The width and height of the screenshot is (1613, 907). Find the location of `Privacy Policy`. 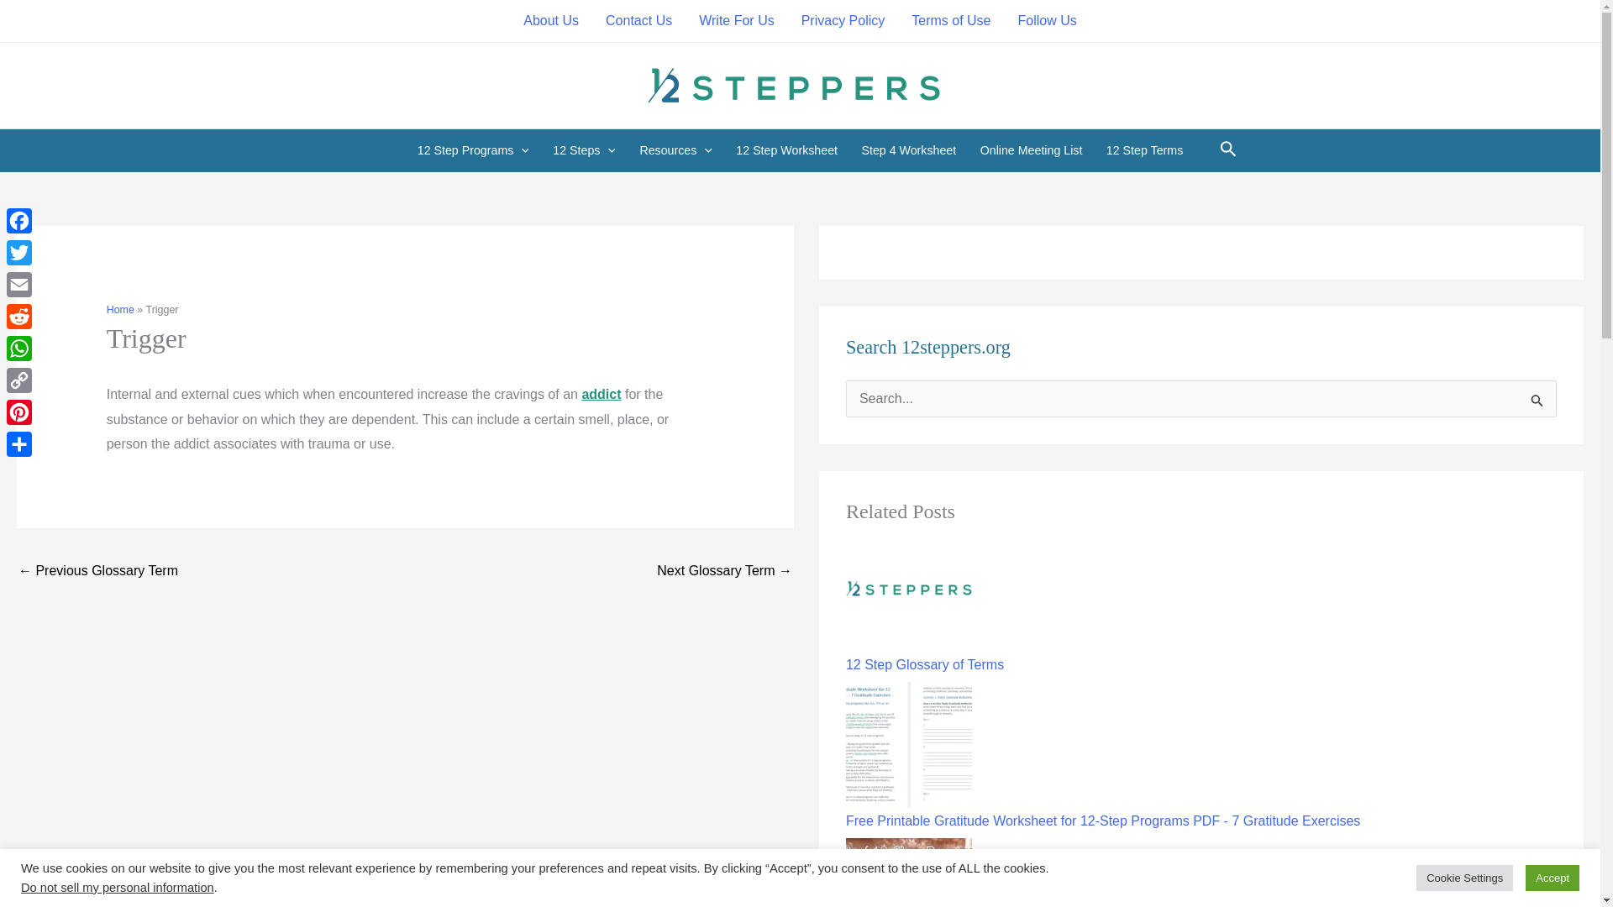

Privacy Policy is located at coordinates (843, 20).